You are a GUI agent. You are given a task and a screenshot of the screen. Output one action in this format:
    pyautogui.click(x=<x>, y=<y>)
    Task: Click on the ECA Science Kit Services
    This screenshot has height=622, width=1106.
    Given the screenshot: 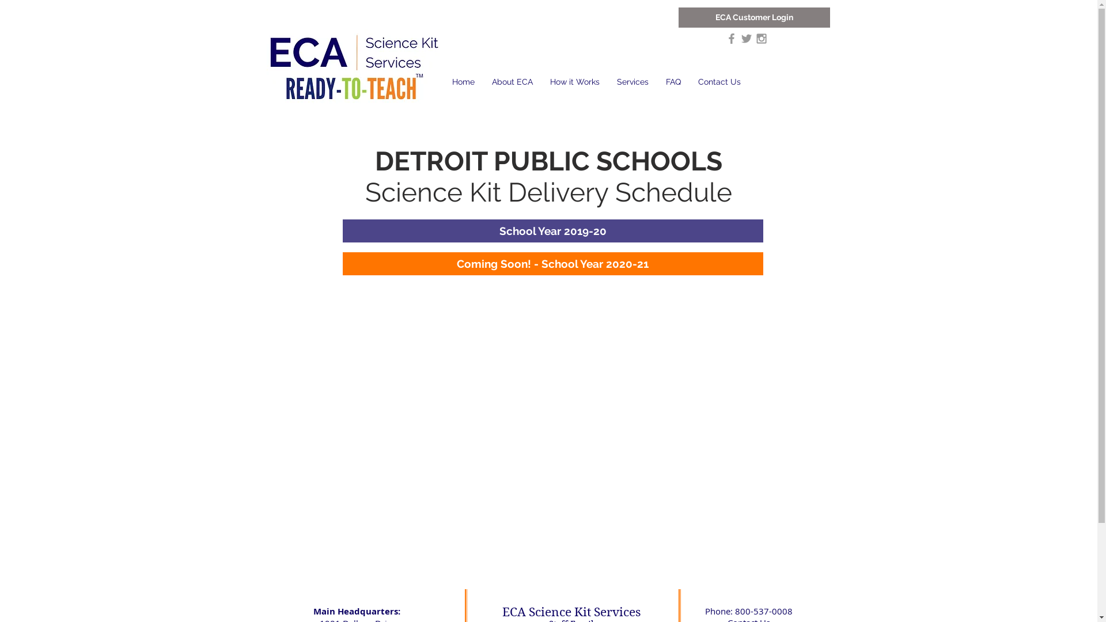 What is the action you would take?
    pyautogui.click(x=353, y=67)
    